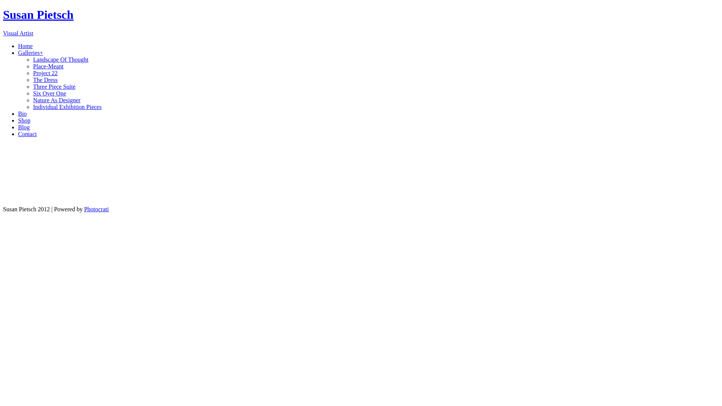  I want to click on Project 22, so click(45, 73).